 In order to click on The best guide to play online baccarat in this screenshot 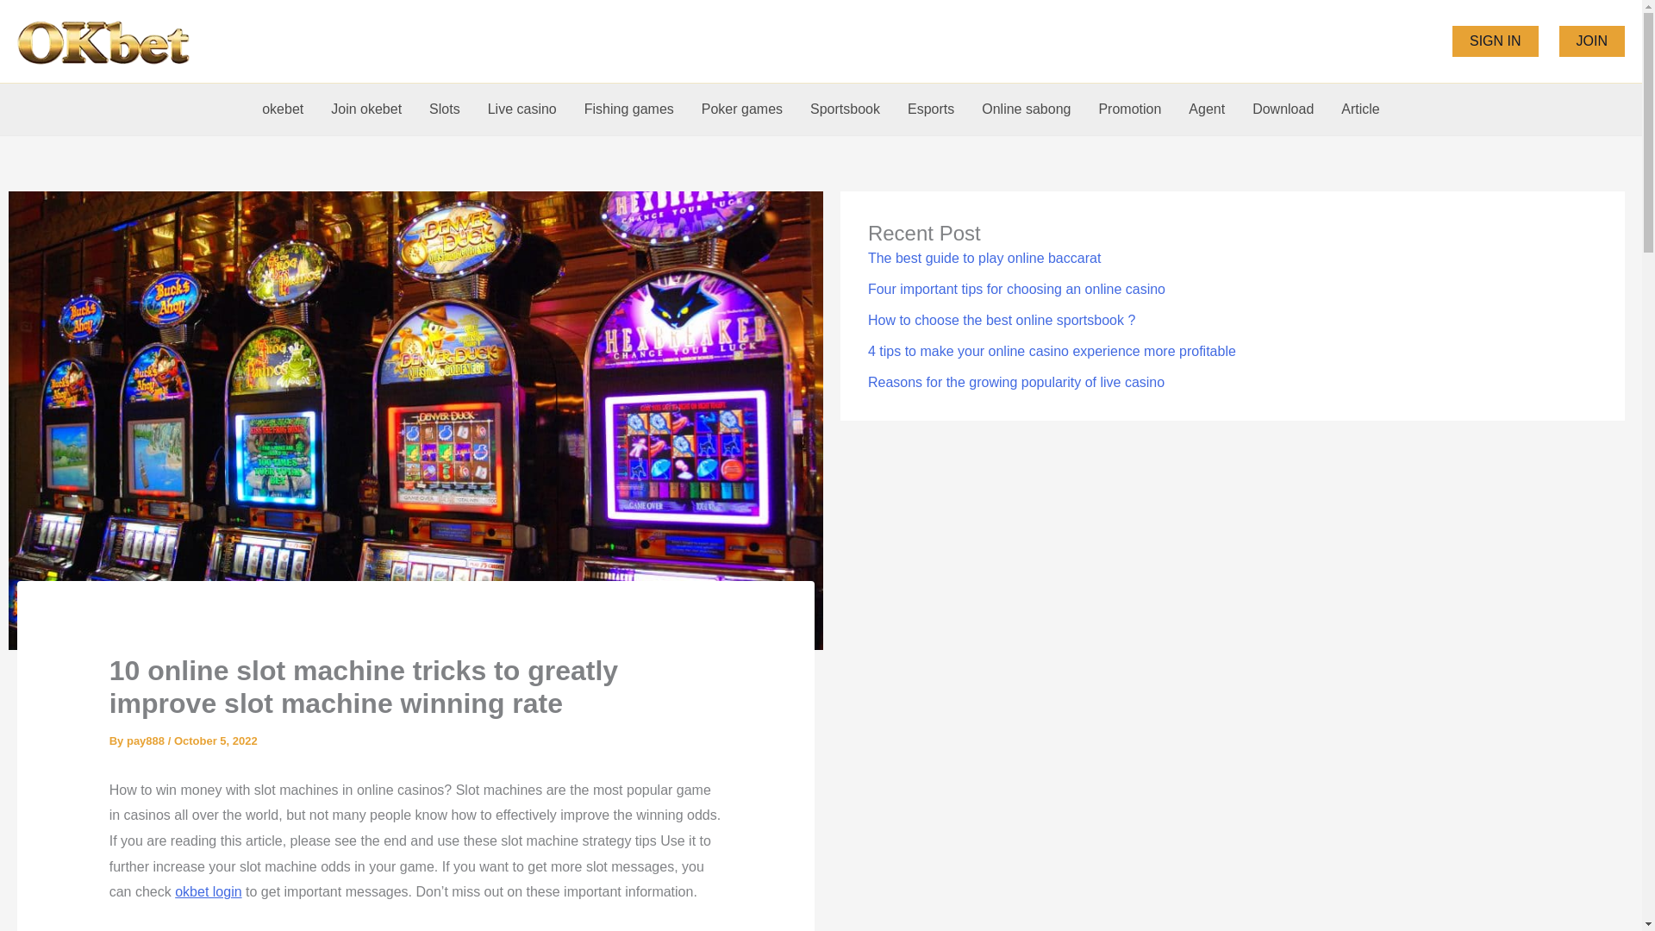, I will do `click(984, 257)`.